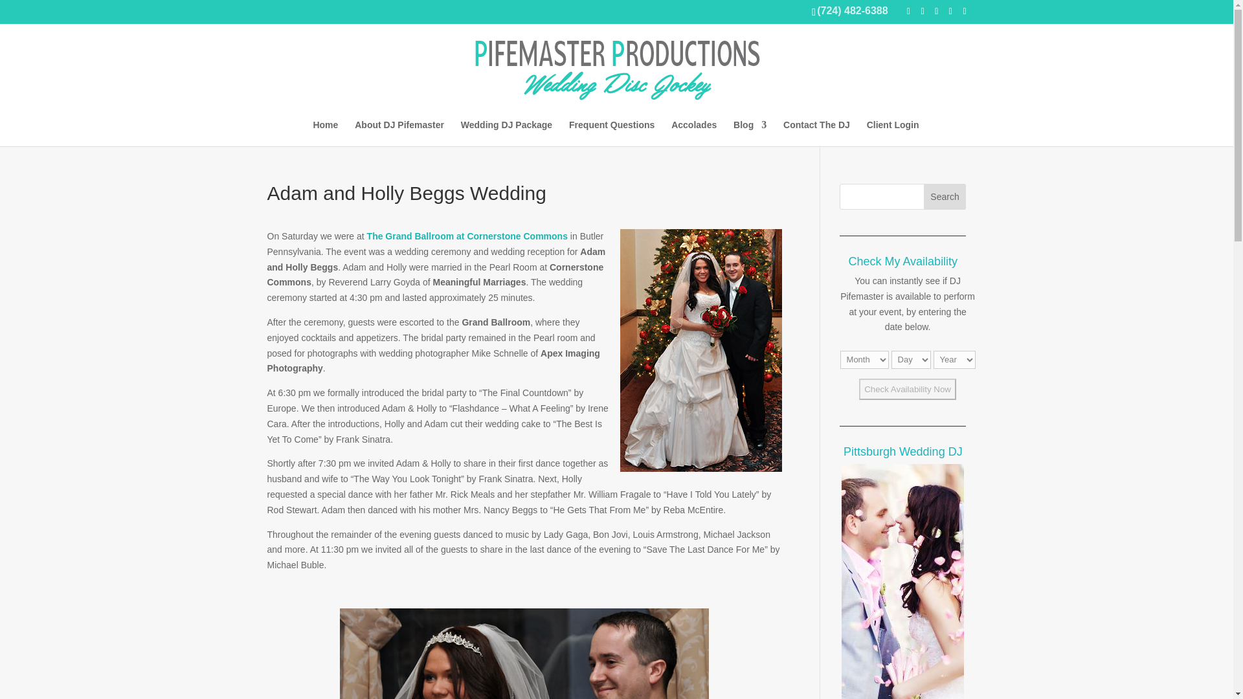  I want to click on Read Wedding DJ Reviews , so click(694, 133).